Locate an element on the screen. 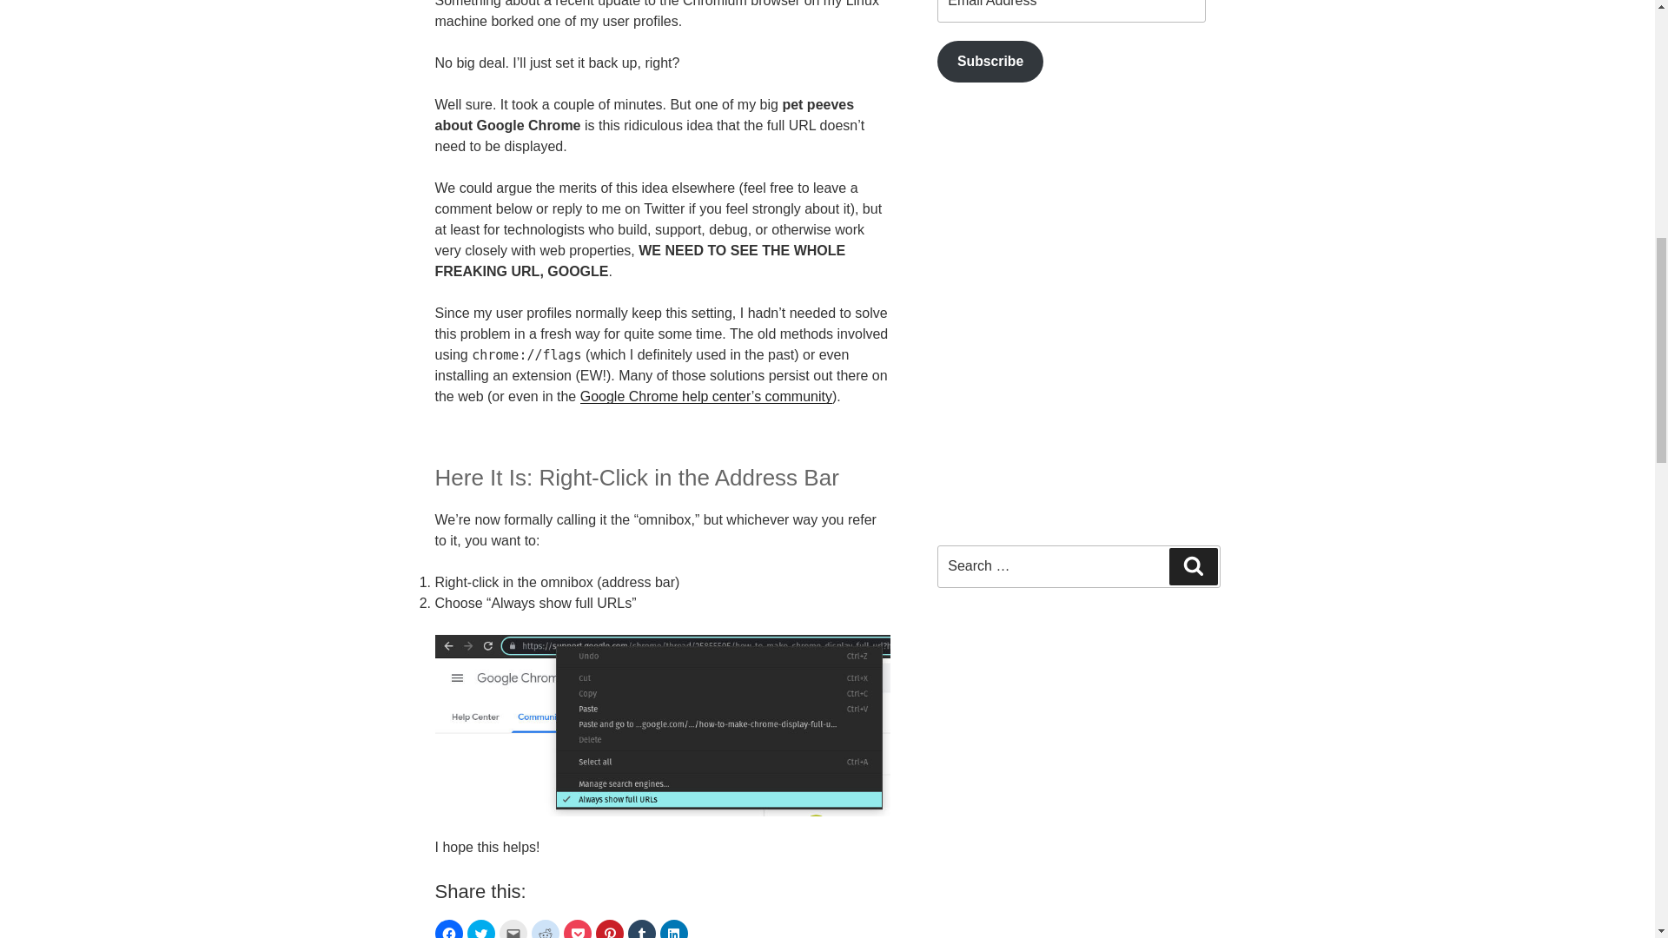 This screenshot has height=938, width=1668. Click to share on Twitter is located at coordinates (481, 929).